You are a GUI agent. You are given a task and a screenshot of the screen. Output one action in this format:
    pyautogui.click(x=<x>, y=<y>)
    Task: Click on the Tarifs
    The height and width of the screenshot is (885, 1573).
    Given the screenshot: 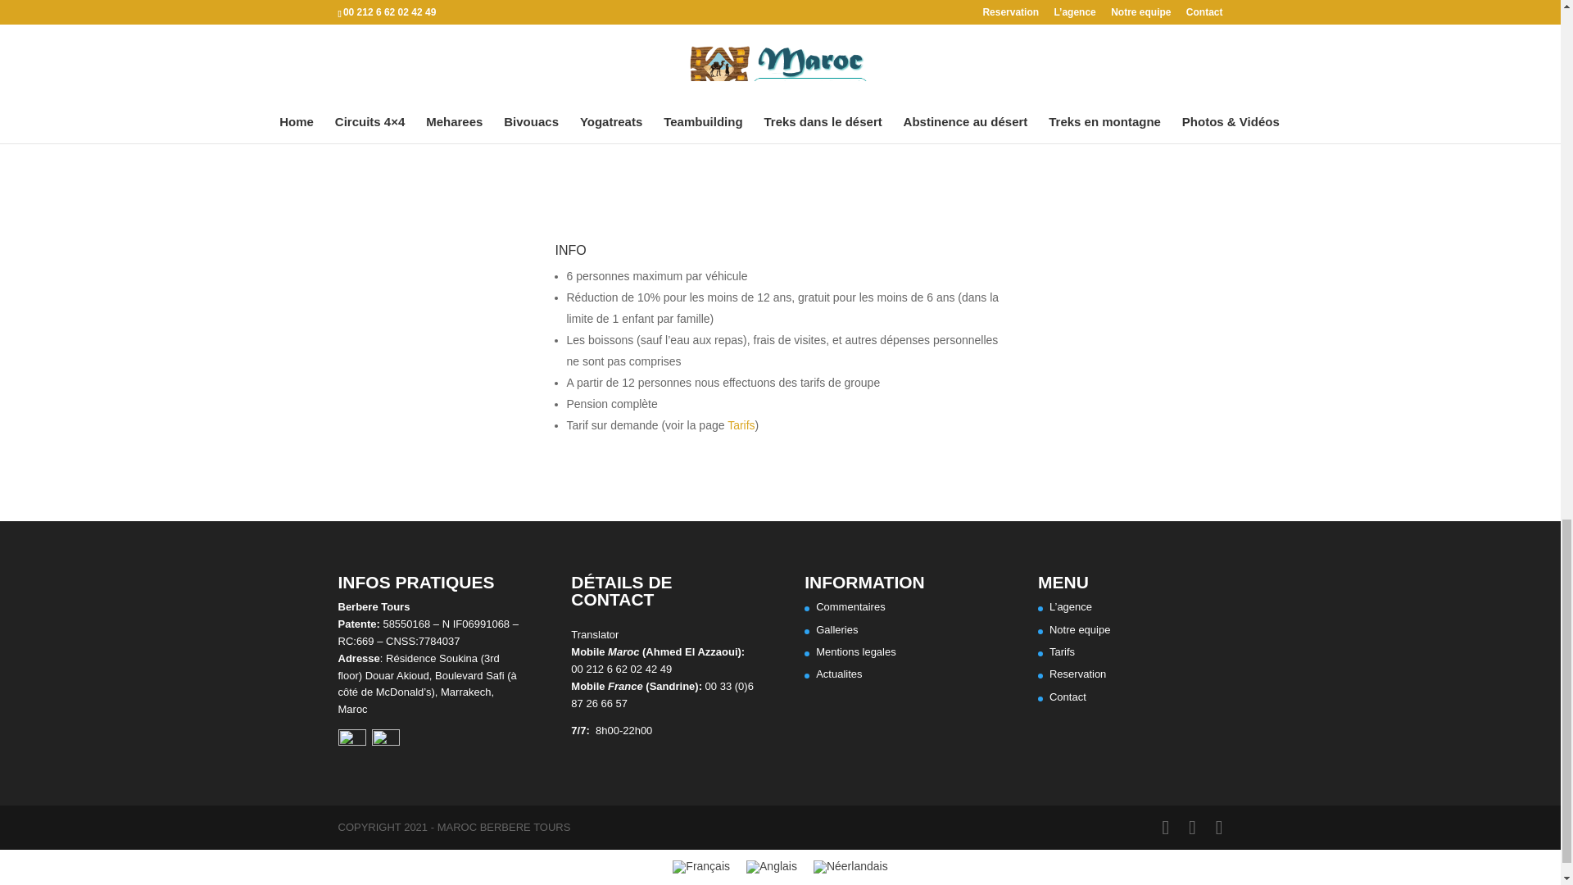 What is the action you would take?
    pyautogui.click(x=1062, y=652)
    